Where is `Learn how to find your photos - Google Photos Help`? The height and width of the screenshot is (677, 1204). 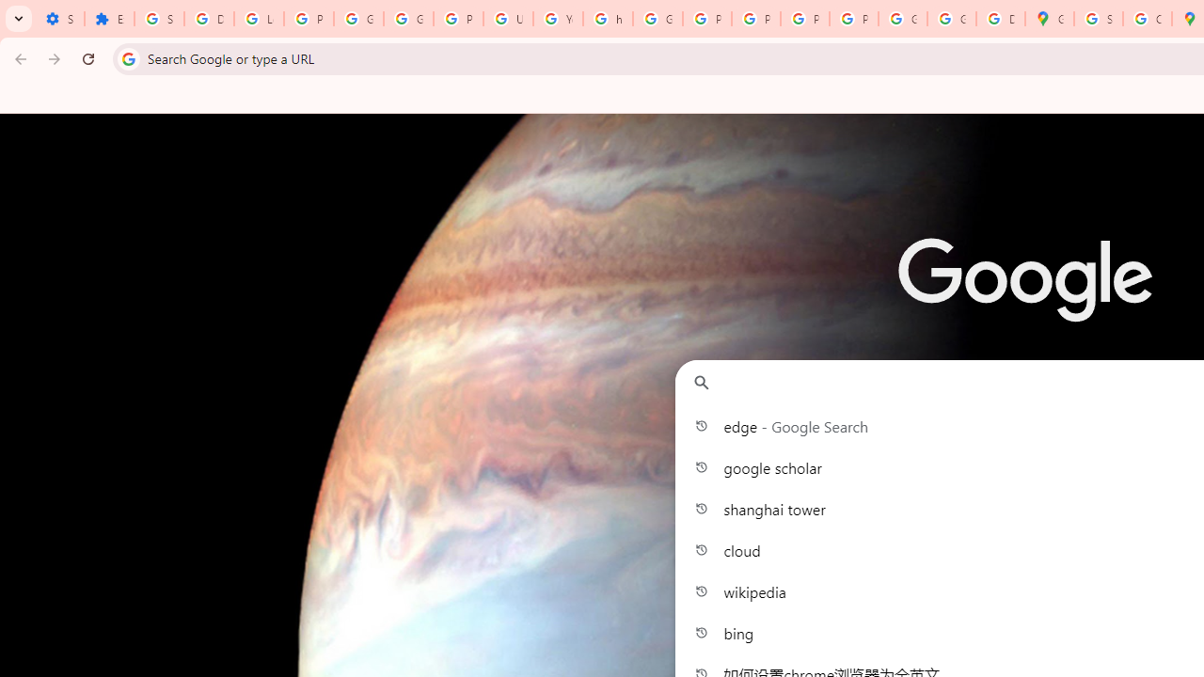 Learn how to find your photos - Google Photos Help is located at coordinates (260, 19).